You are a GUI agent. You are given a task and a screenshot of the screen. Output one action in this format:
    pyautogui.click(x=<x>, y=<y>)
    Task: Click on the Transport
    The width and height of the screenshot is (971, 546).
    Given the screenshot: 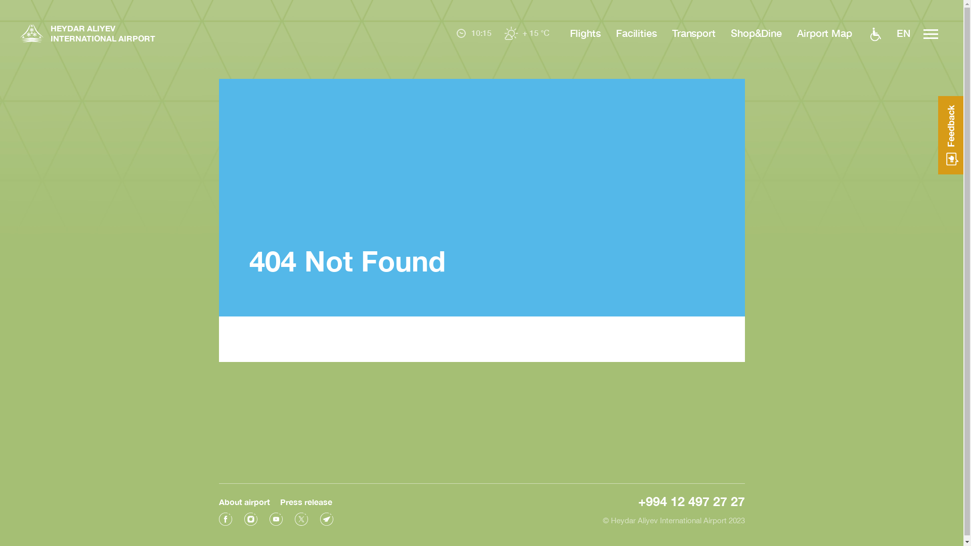 What is the action you would take?
    pyautogui.click(x=694, y=33)
    